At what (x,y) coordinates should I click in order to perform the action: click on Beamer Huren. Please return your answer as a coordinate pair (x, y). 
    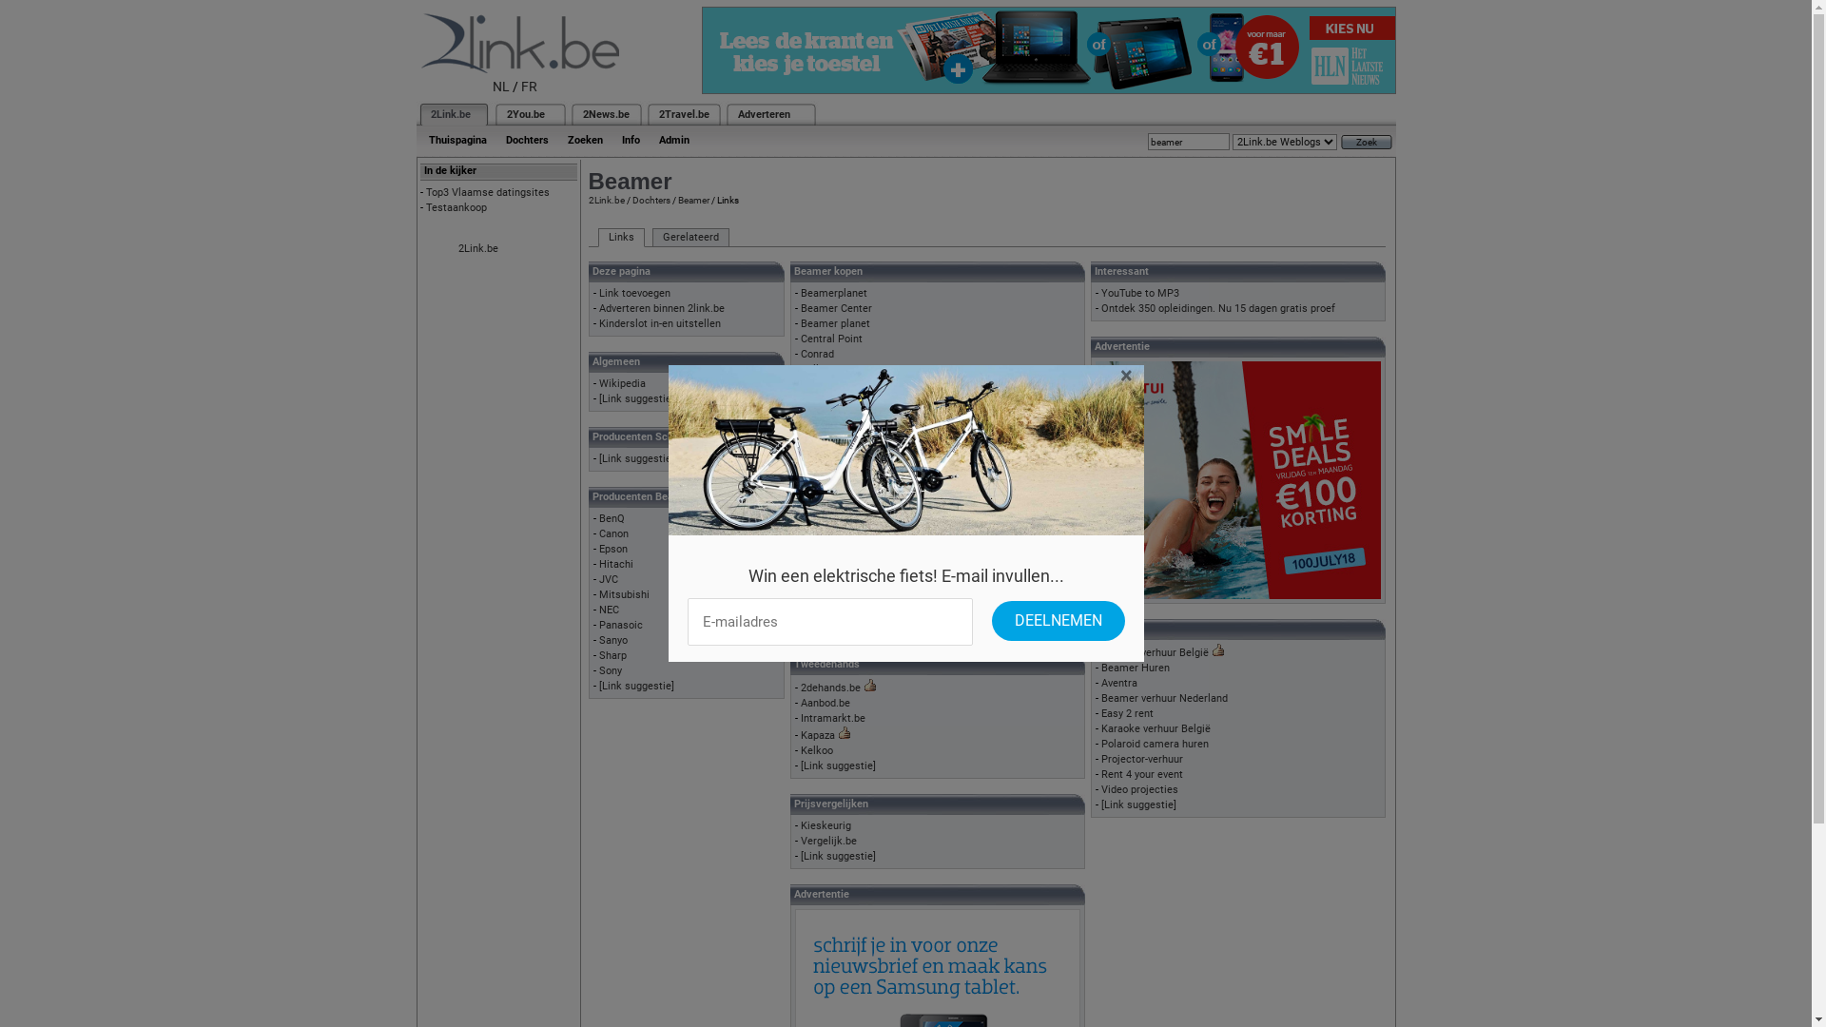
    Looking at the image, I should click on (1136, 668).